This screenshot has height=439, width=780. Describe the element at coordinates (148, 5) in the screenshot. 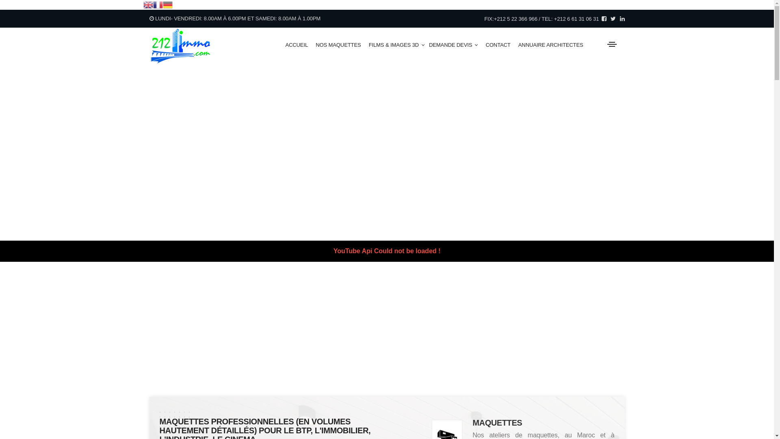

I see `English` at that location.